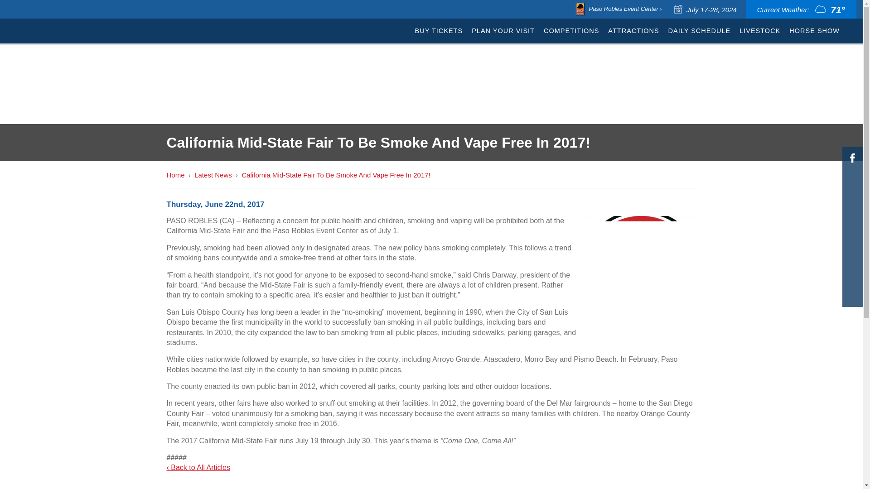 This screenshot has width=870, height=489. I want to click on HORSE SHOW, so click(814, 31).